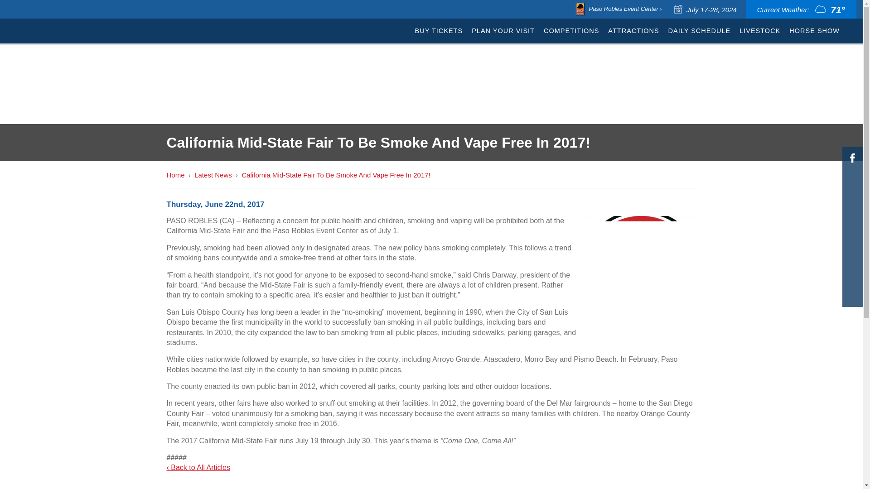 This screenshot has width=870, height=489. I want to click on HORSE SHOW, so click(814, 31).